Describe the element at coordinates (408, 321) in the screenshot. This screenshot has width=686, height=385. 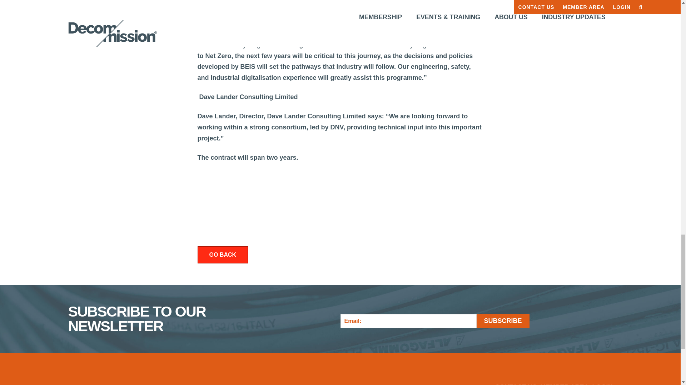
I see `Email:` at that location.